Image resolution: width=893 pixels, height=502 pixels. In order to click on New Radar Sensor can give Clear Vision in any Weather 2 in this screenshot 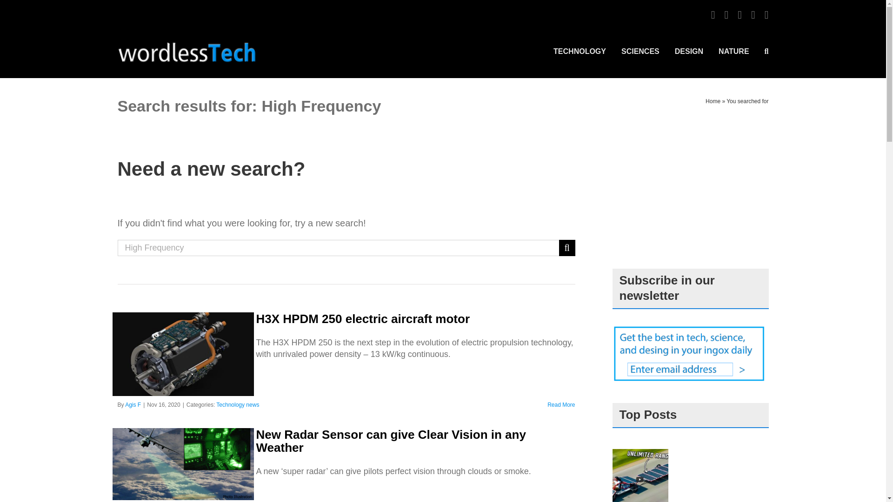, I will do `click(183, 464)`.